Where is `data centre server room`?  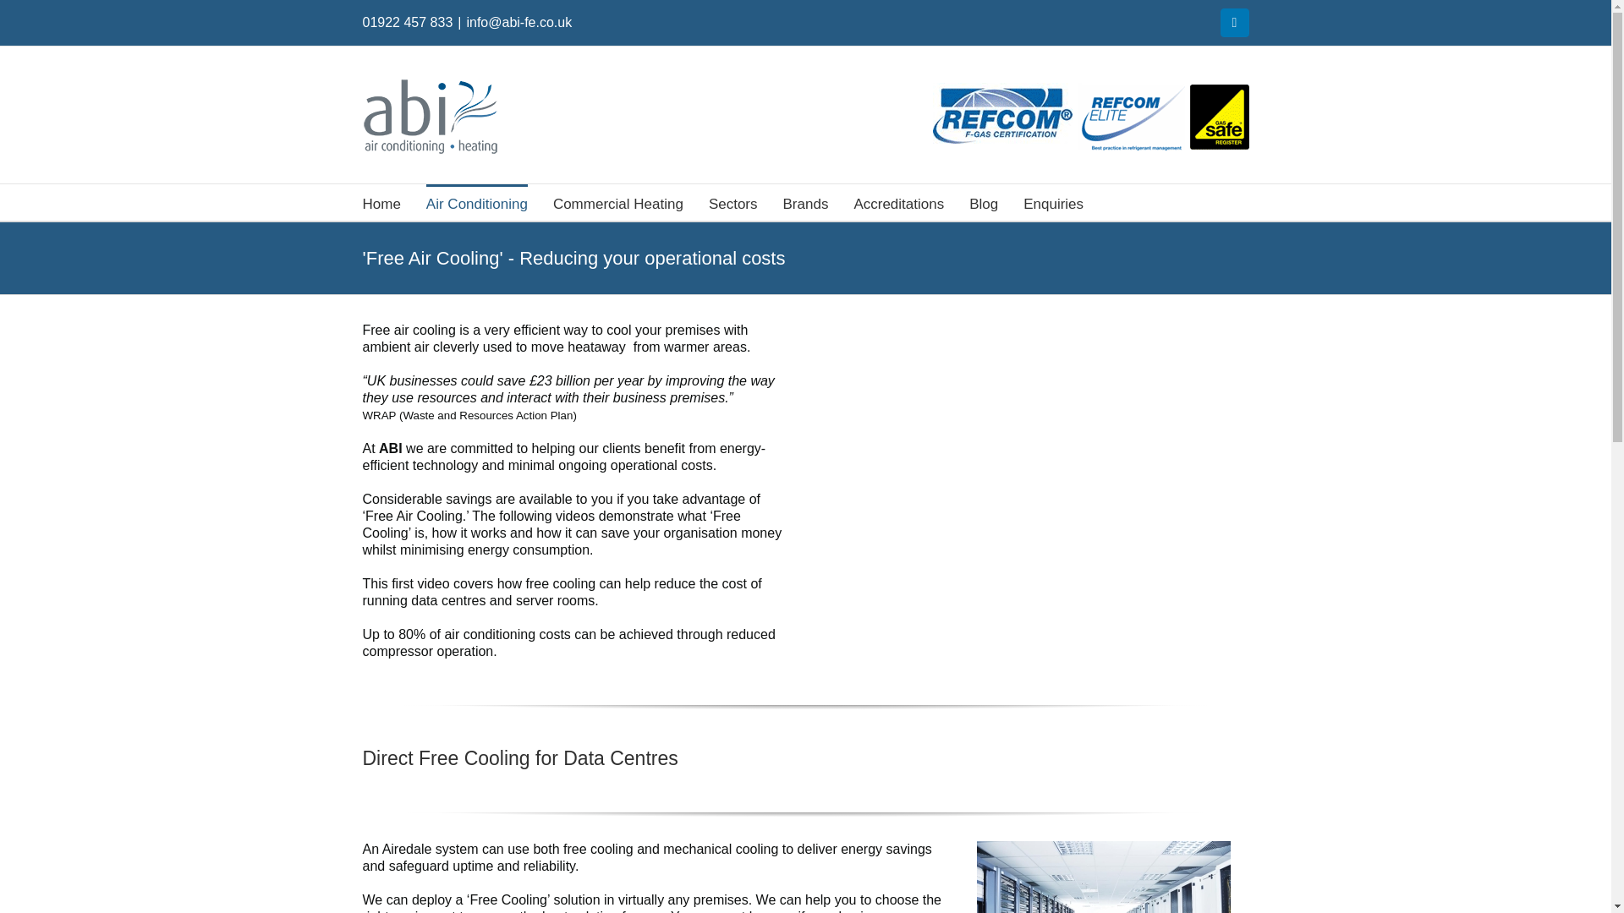
data centre server room is located at coordinates (1104, 877).